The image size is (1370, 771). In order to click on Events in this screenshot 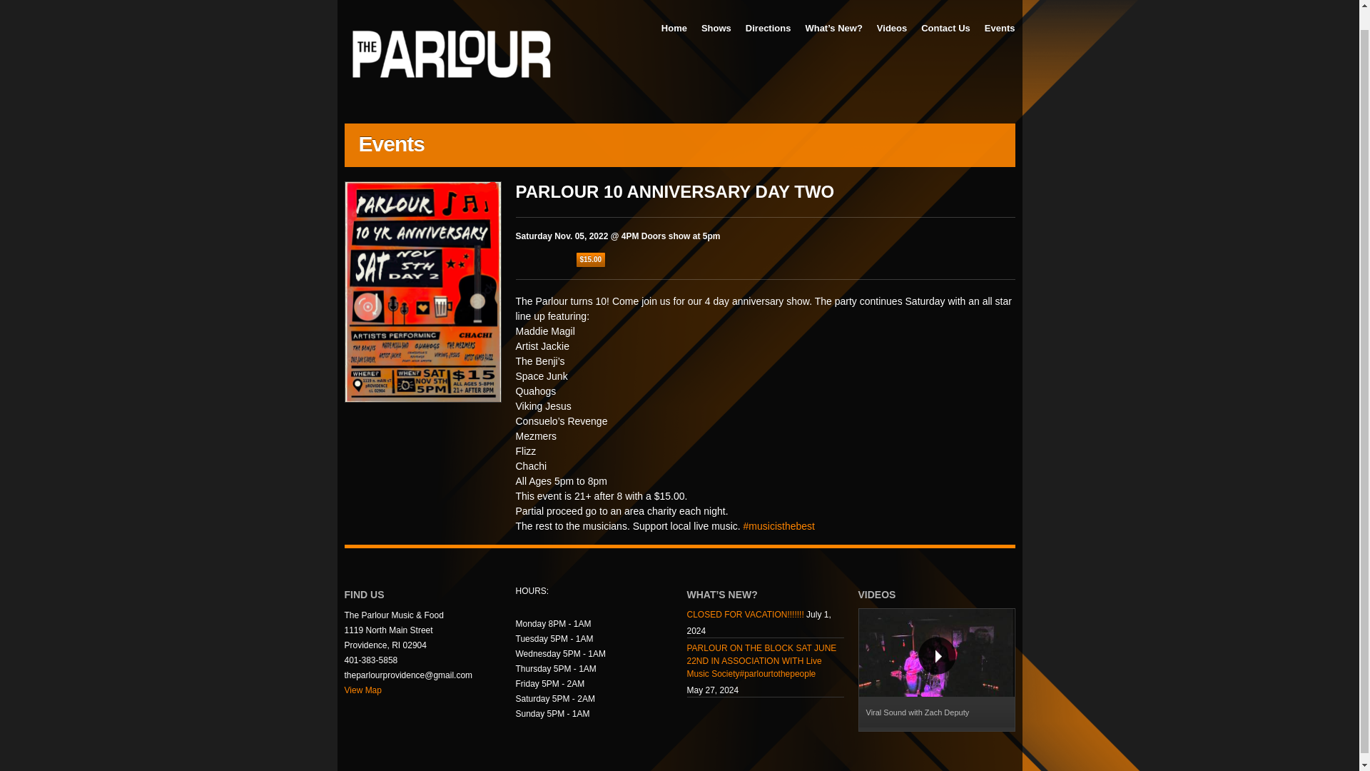, I will do `click(1000, 29)`.